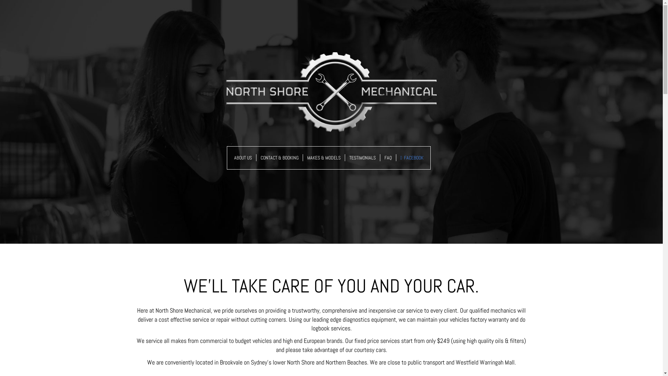  Describe the element at coordinates (243, 158) in the screenshot. I see `ABOUT US` at that location.